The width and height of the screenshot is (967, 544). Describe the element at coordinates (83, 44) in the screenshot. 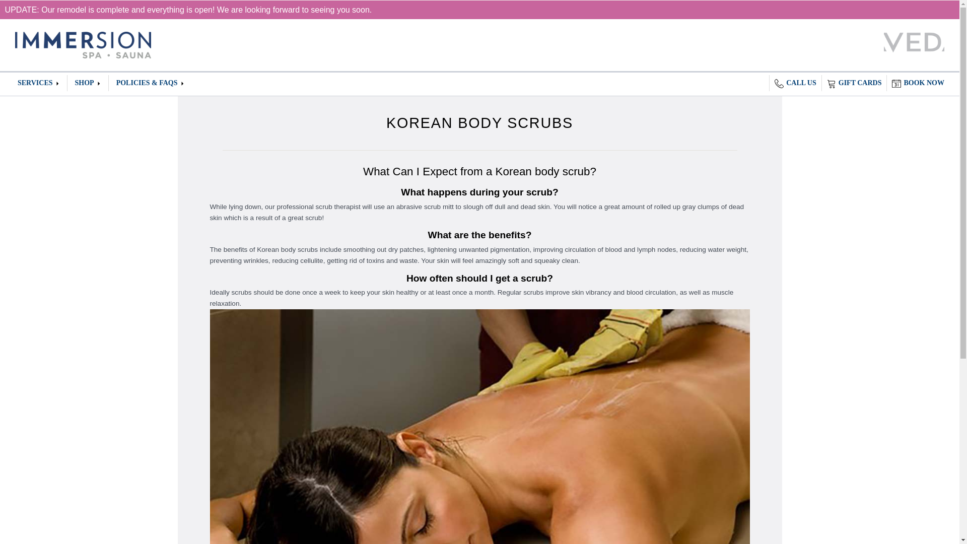

I see `Immersion spa icon` at that location.